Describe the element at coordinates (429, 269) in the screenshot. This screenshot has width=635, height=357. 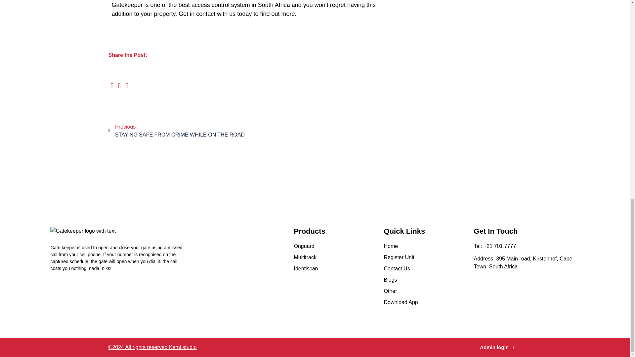
I see `Blogs` at that location.